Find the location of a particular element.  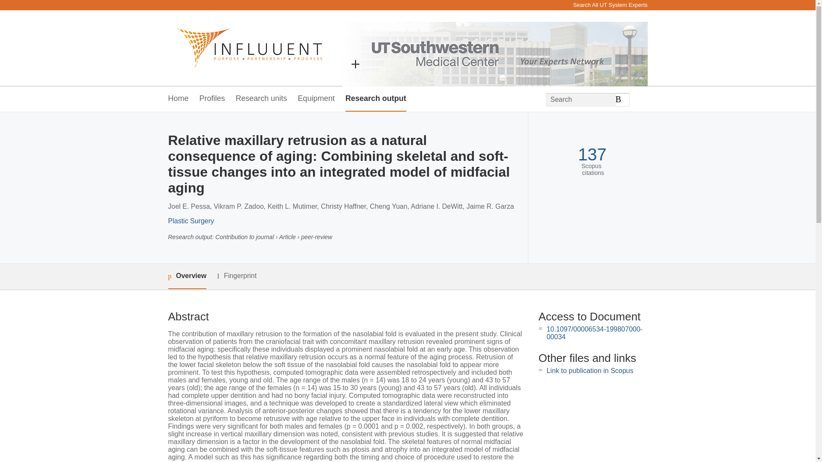

University of Texas Southwestern Medical Center Home is located at coordinates (245, 48).